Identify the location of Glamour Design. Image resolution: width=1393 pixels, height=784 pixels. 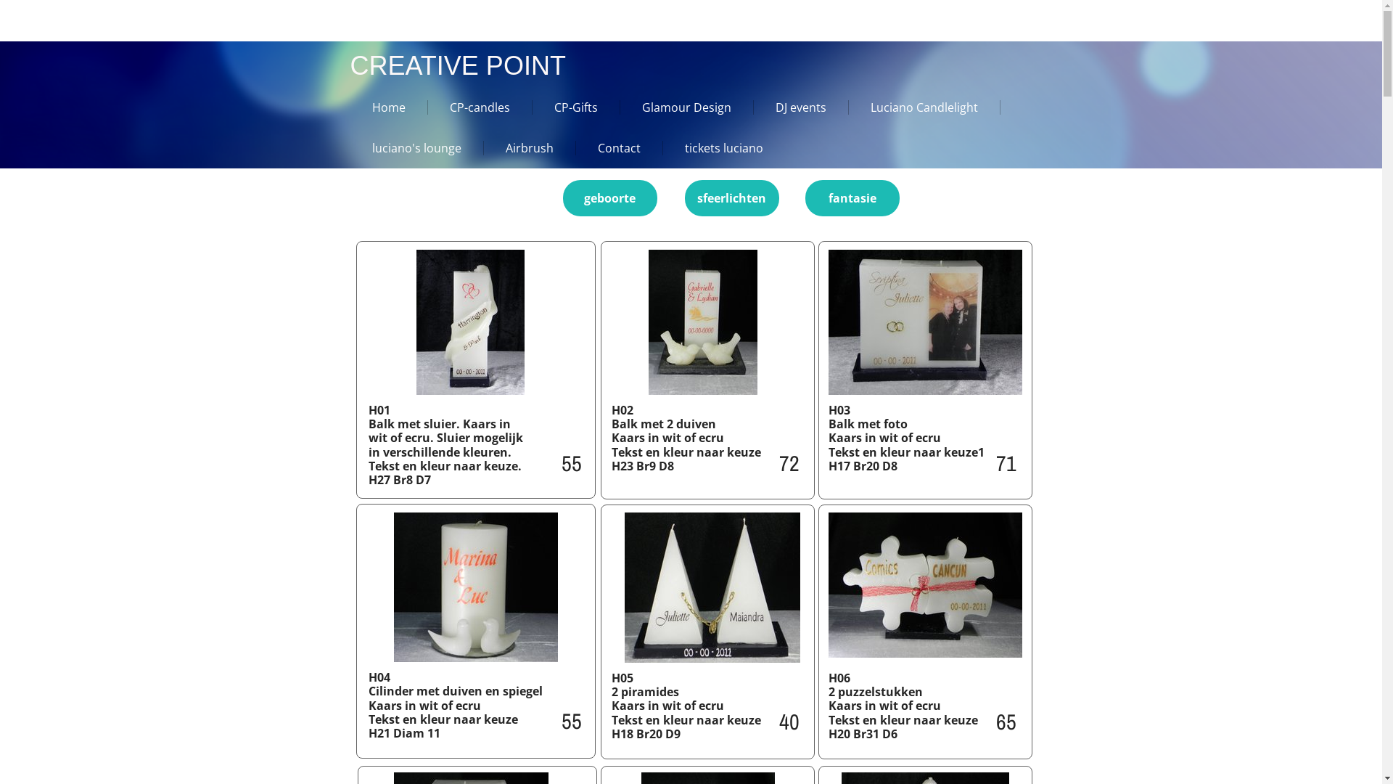
(676, 107).